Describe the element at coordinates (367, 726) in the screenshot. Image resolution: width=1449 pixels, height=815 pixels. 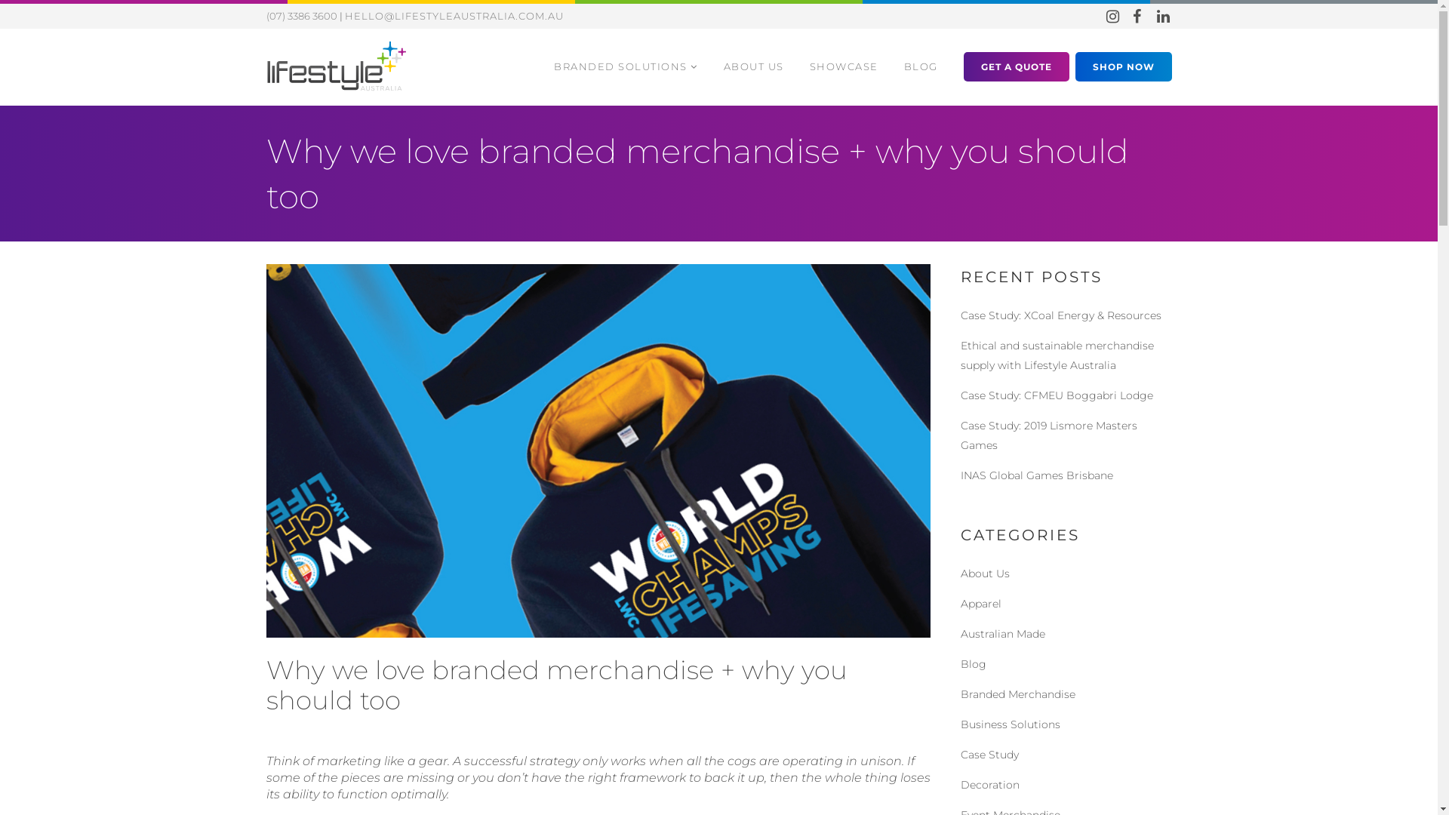
I see `Blog` at that location.